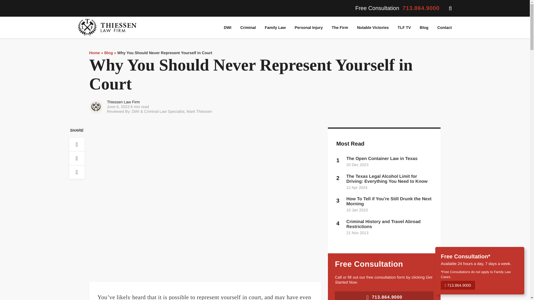 This screenshot has width=534, height=300. What do you see at coordinates (228, 27) in the screenshot?
I see `DWI` at bounding box center [228, 27].